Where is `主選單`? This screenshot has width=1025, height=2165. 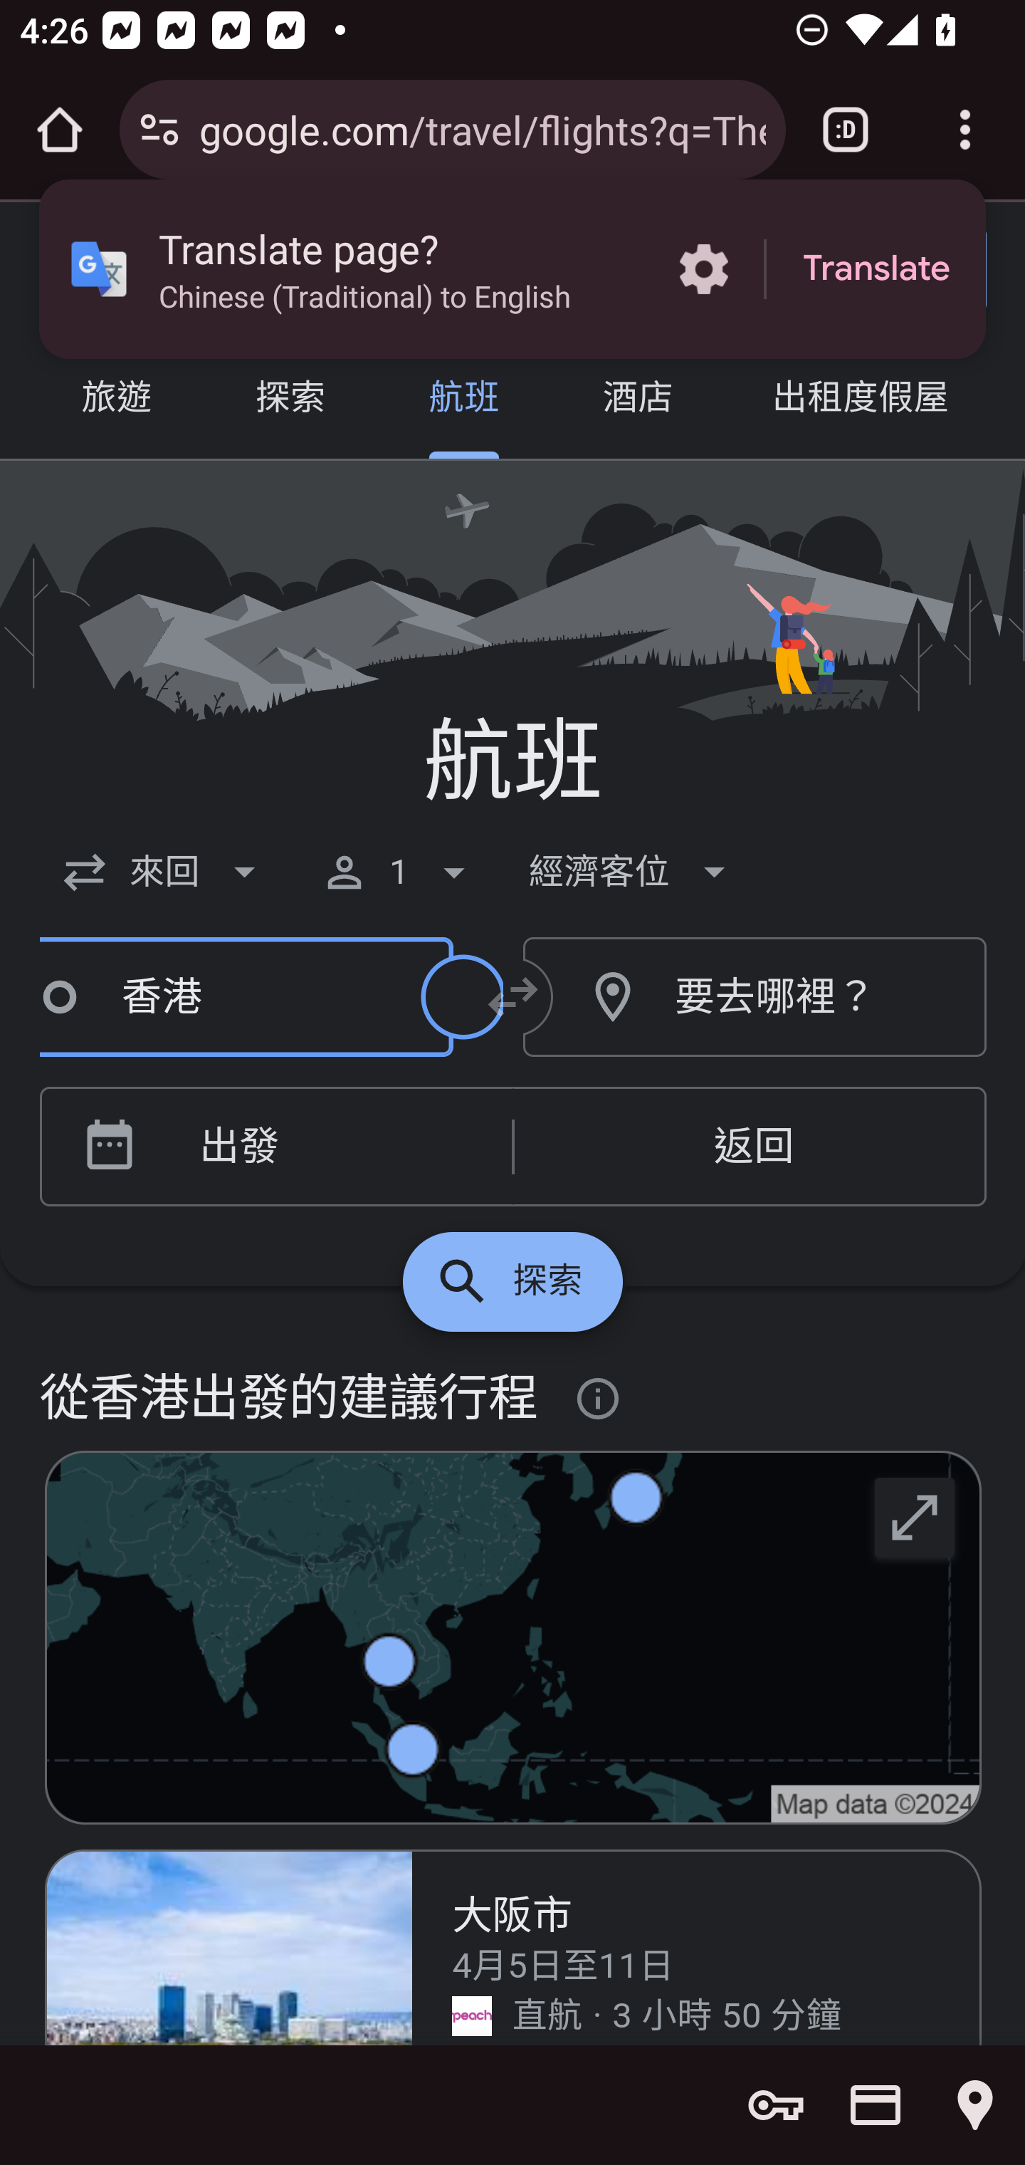
主選單 is located at coordinates (80, 271).